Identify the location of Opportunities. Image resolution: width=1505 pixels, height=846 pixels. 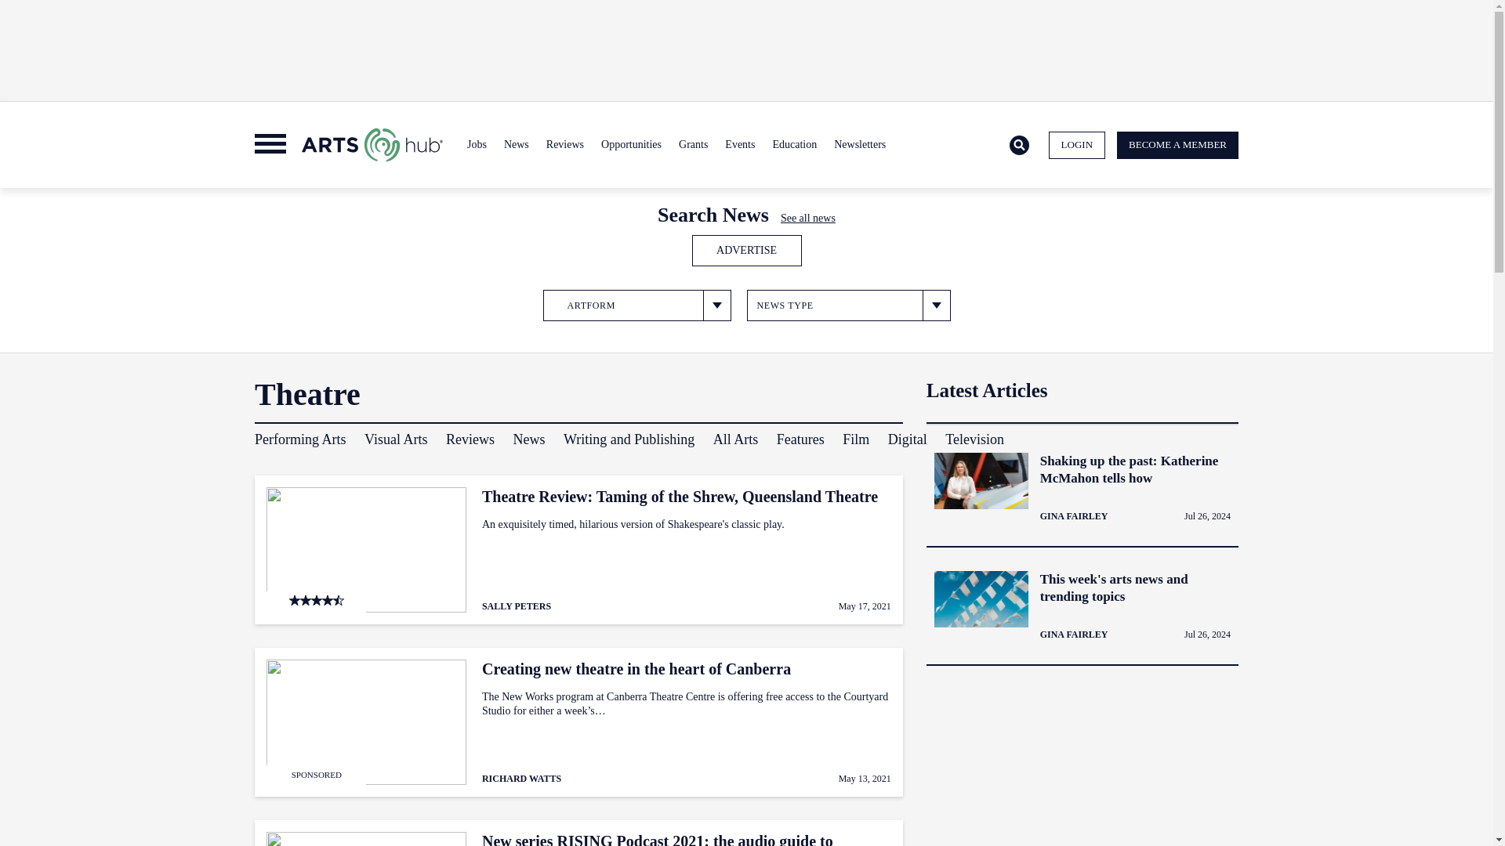
(631, 144).